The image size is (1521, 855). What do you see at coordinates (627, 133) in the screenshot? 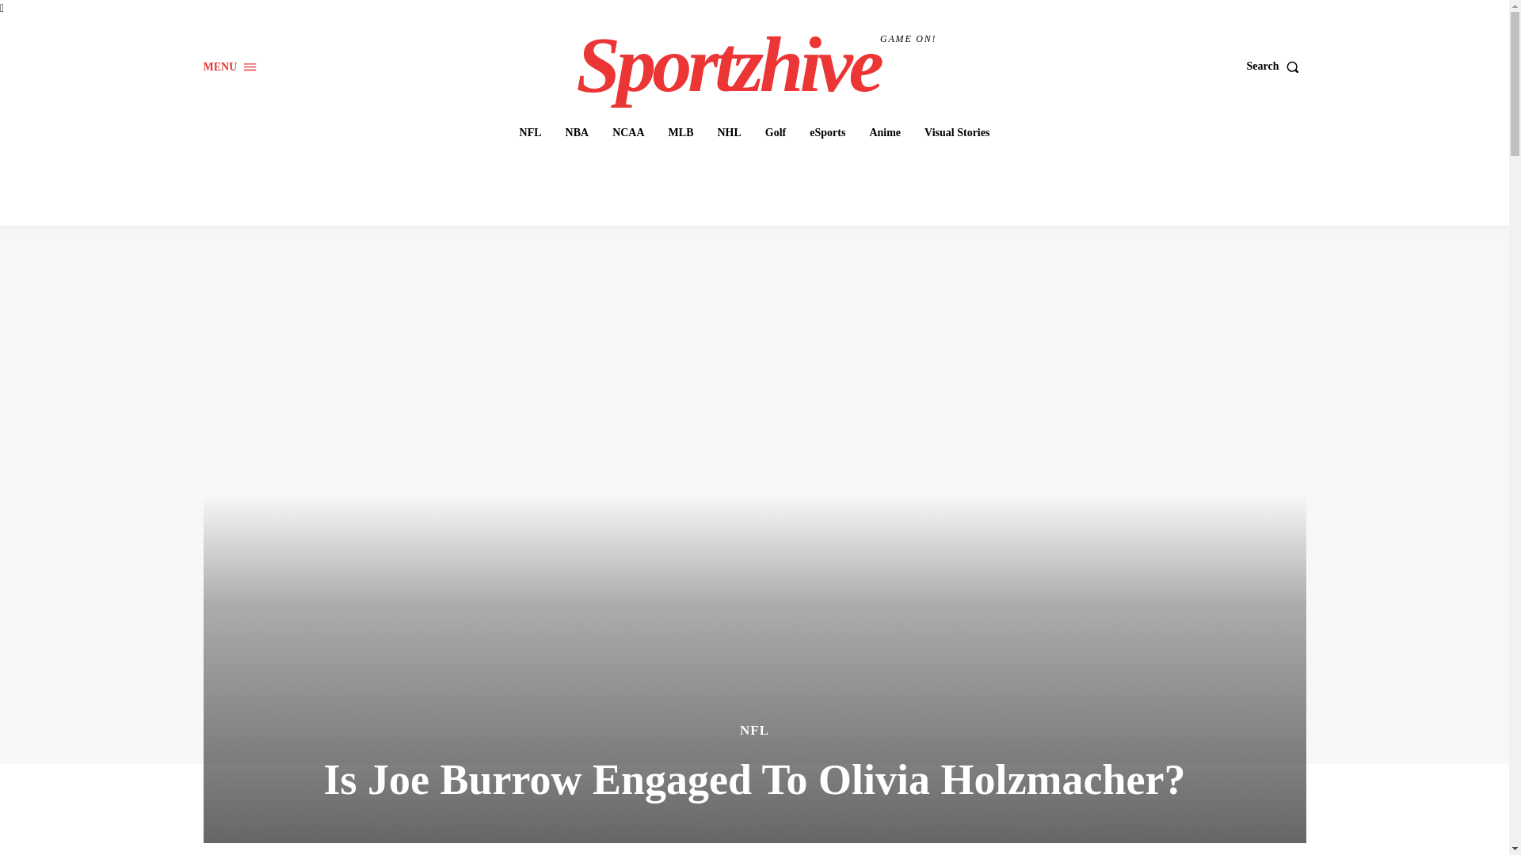
I see `NCAA` at bounding box center [627, 133].